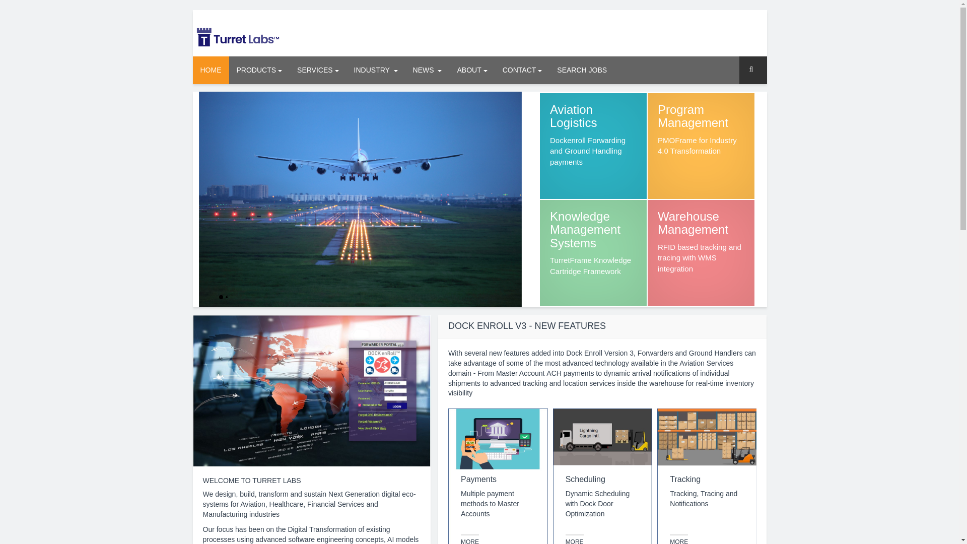  What do you see at coordinates (701, 146) in the screenshot?
I see `HOME` at bounding box center [701, 146].